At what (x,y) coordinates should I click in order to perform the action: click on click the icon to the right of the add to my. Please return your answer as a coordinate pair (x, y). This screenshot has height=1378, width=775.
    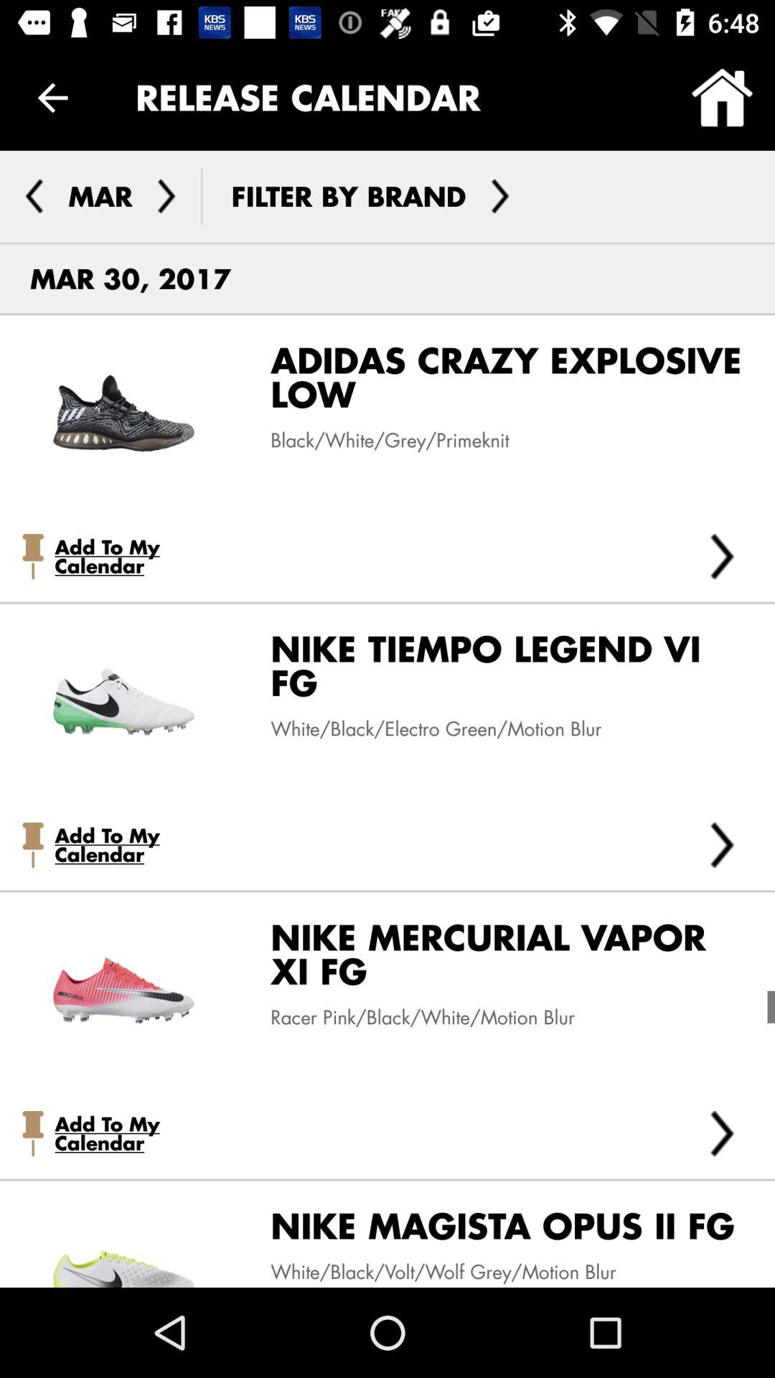
    Looking at the image, I should click on (722, 845).